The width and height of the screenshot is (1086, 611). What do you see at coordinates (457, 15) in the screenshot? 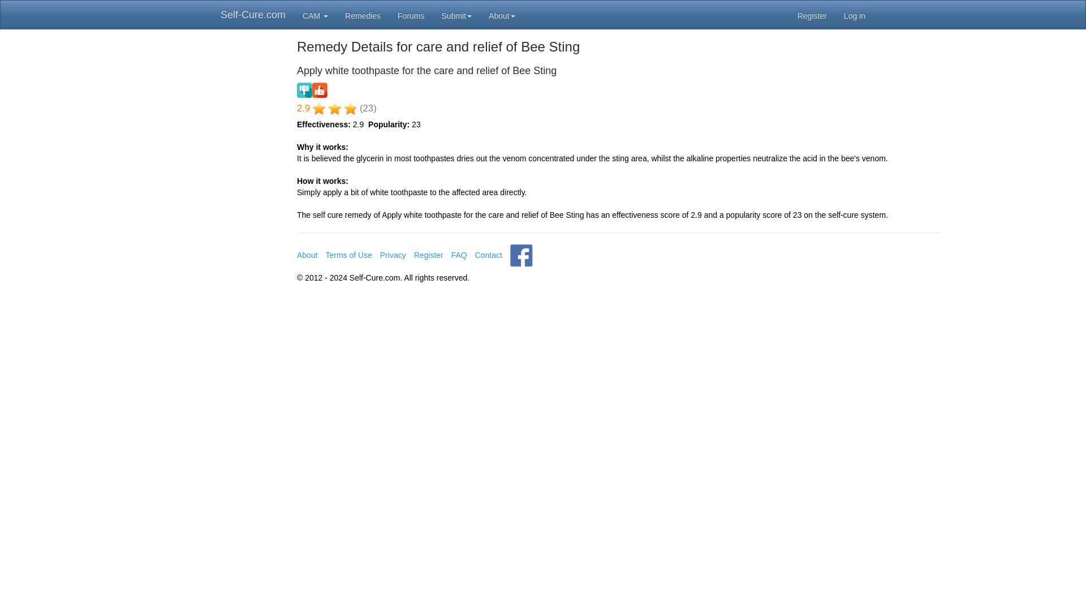
I see `Submit` at bounding box center [457, 15].